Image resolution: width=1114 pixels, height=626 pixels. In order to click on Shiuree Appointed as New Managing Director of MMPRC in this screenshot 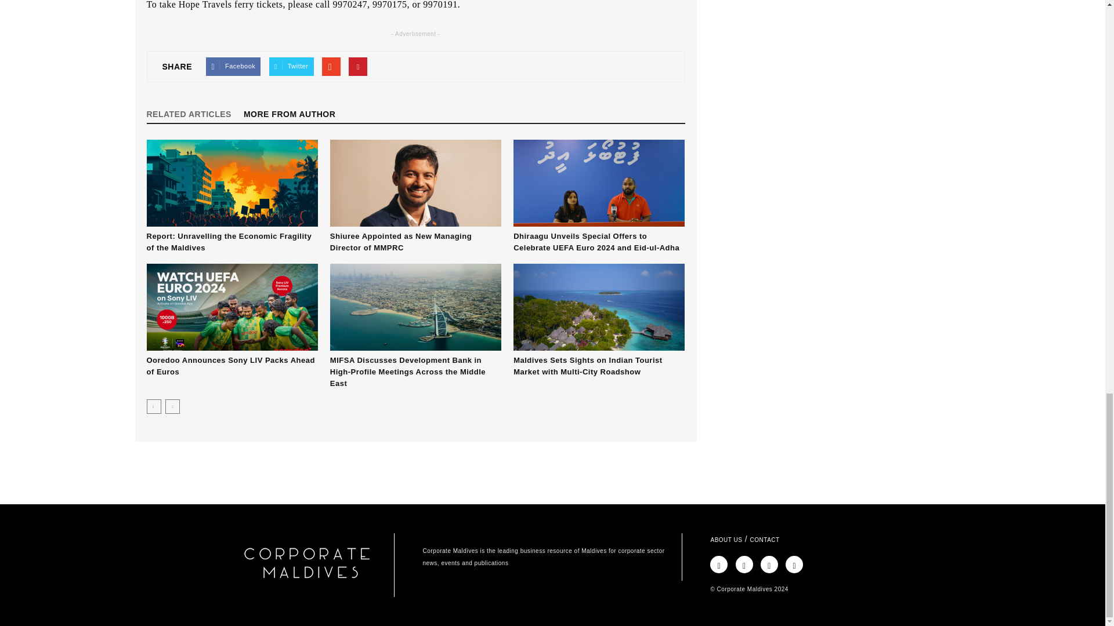, I will do `click(400, 242)`.